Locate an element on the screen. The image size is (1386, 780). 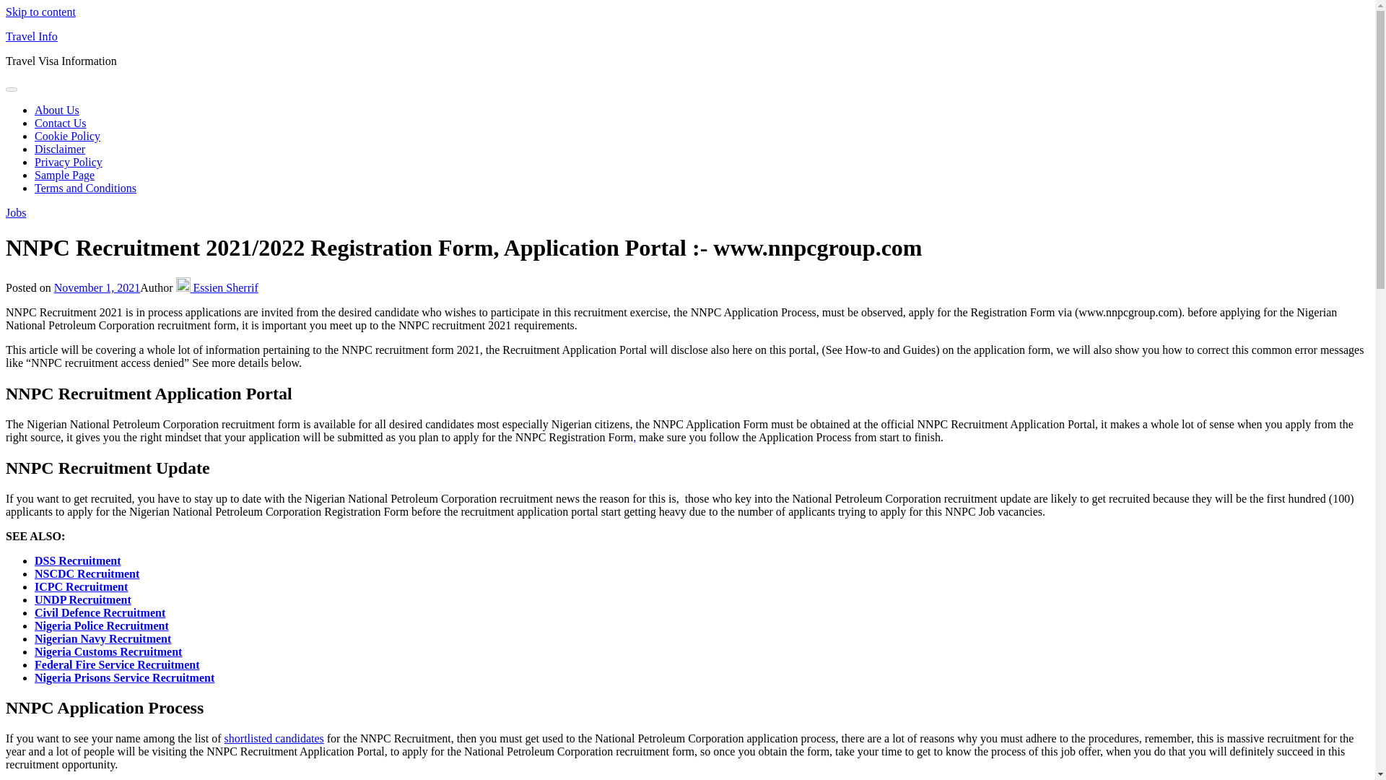
ICPC Recruitment is located at coordinates (81, 586).